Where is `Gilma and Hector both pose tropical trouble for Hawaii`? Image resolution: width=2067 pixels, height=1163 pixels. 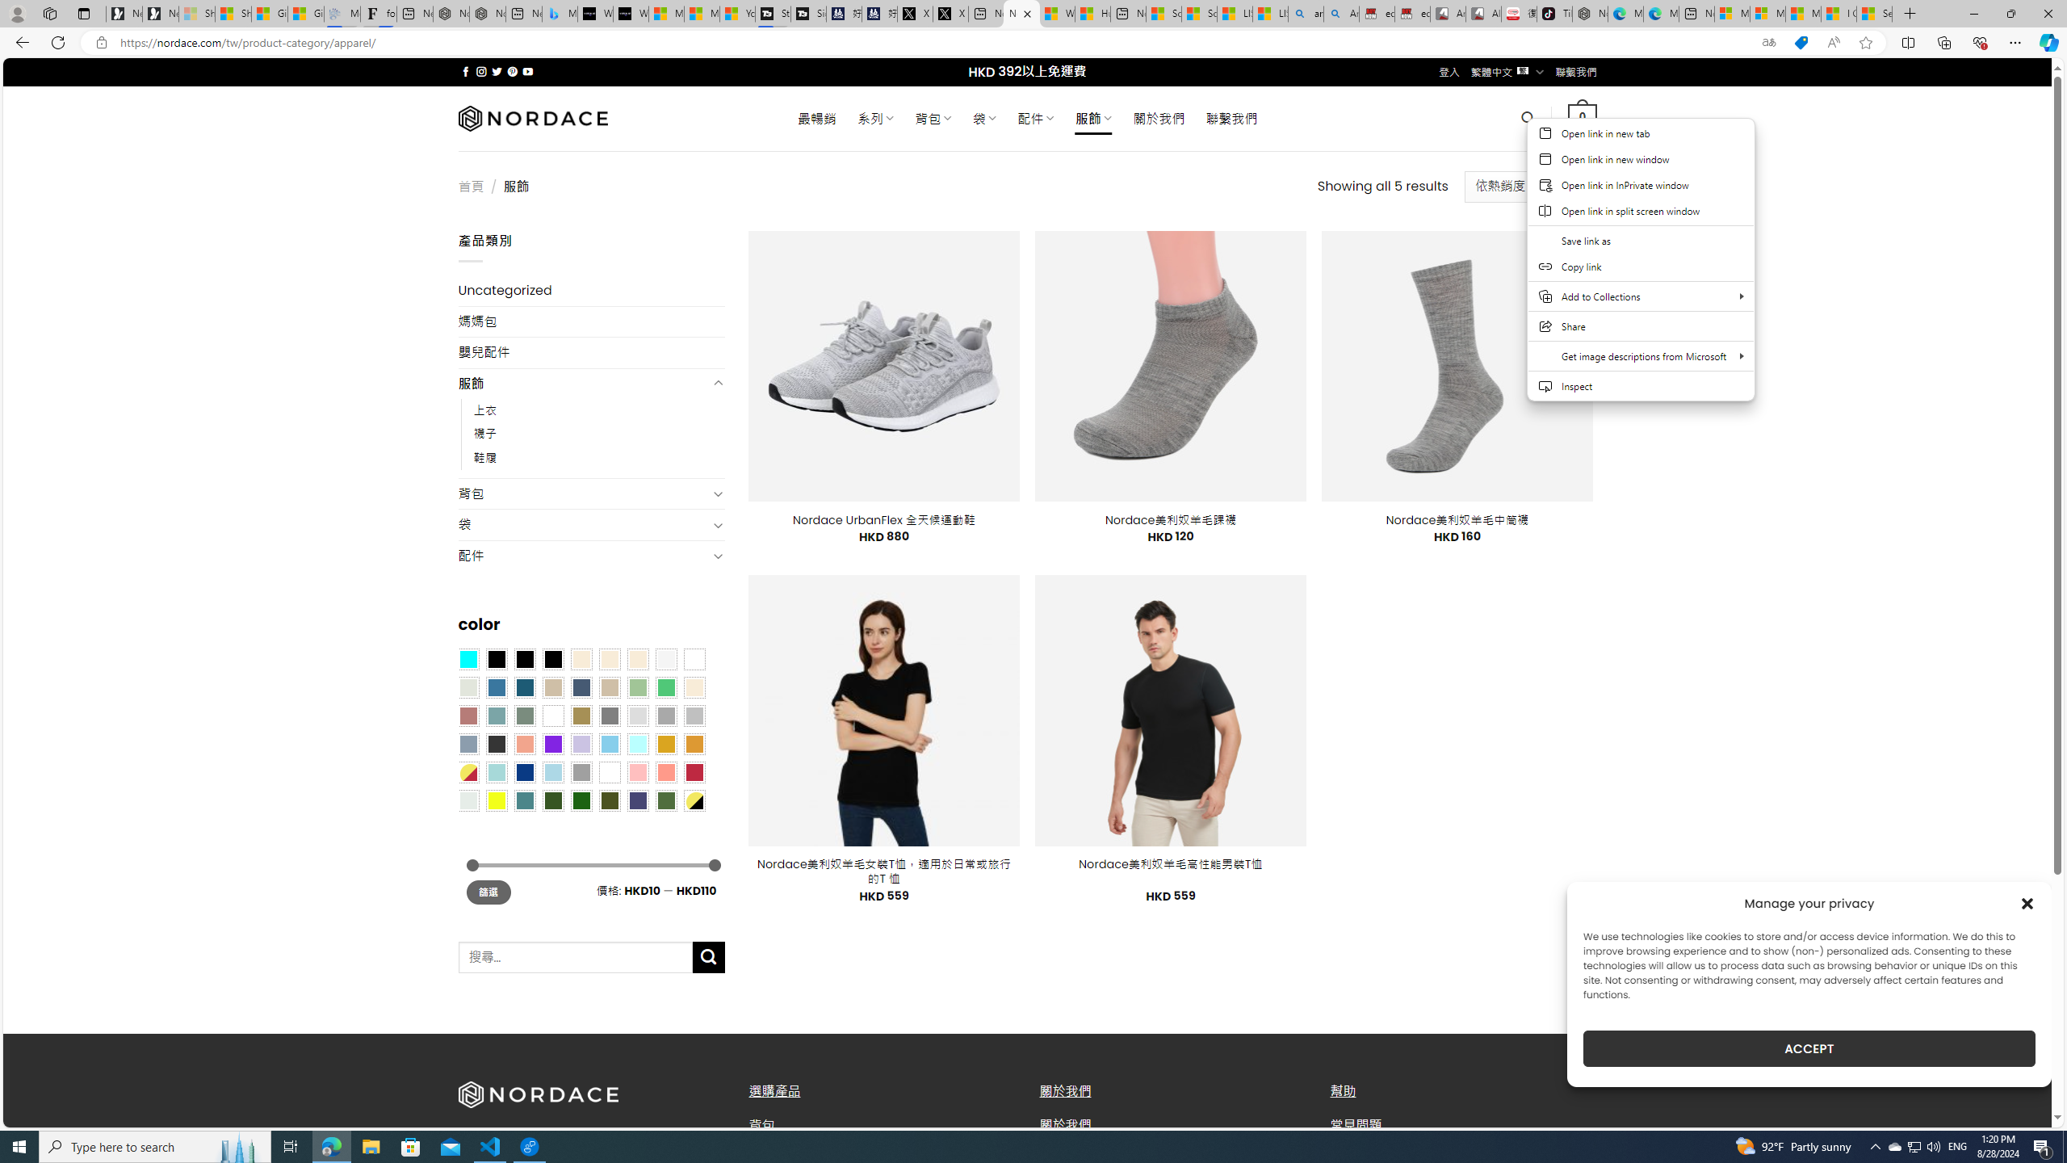 Gilma and Hector both pose tropical trouble for Hawaii is located at coordinates (305, 14).